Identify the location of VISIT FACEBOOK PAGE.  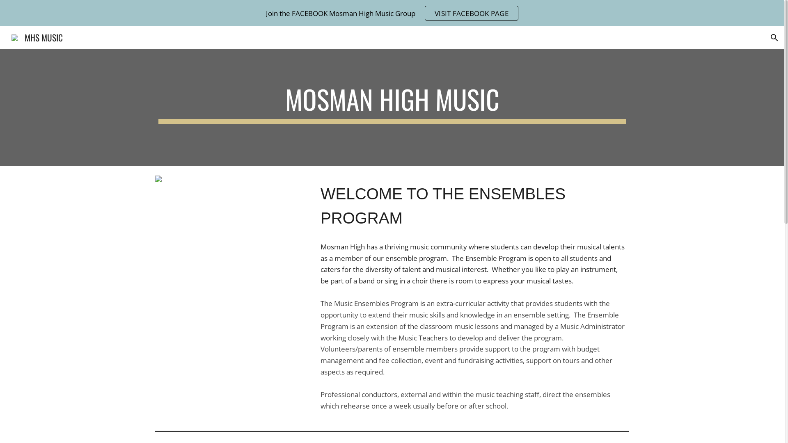
(472, 13).